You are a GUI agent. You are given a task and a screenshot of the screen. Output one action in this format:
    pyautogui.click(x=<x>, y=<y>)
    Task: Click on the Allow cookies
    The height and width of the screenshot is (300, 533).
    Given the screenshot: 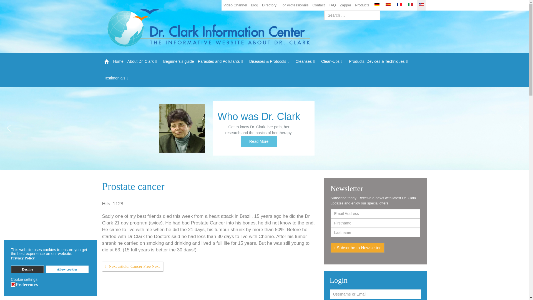 What is the action you would take?
    pyautogui.click(x=67, y=269)
    